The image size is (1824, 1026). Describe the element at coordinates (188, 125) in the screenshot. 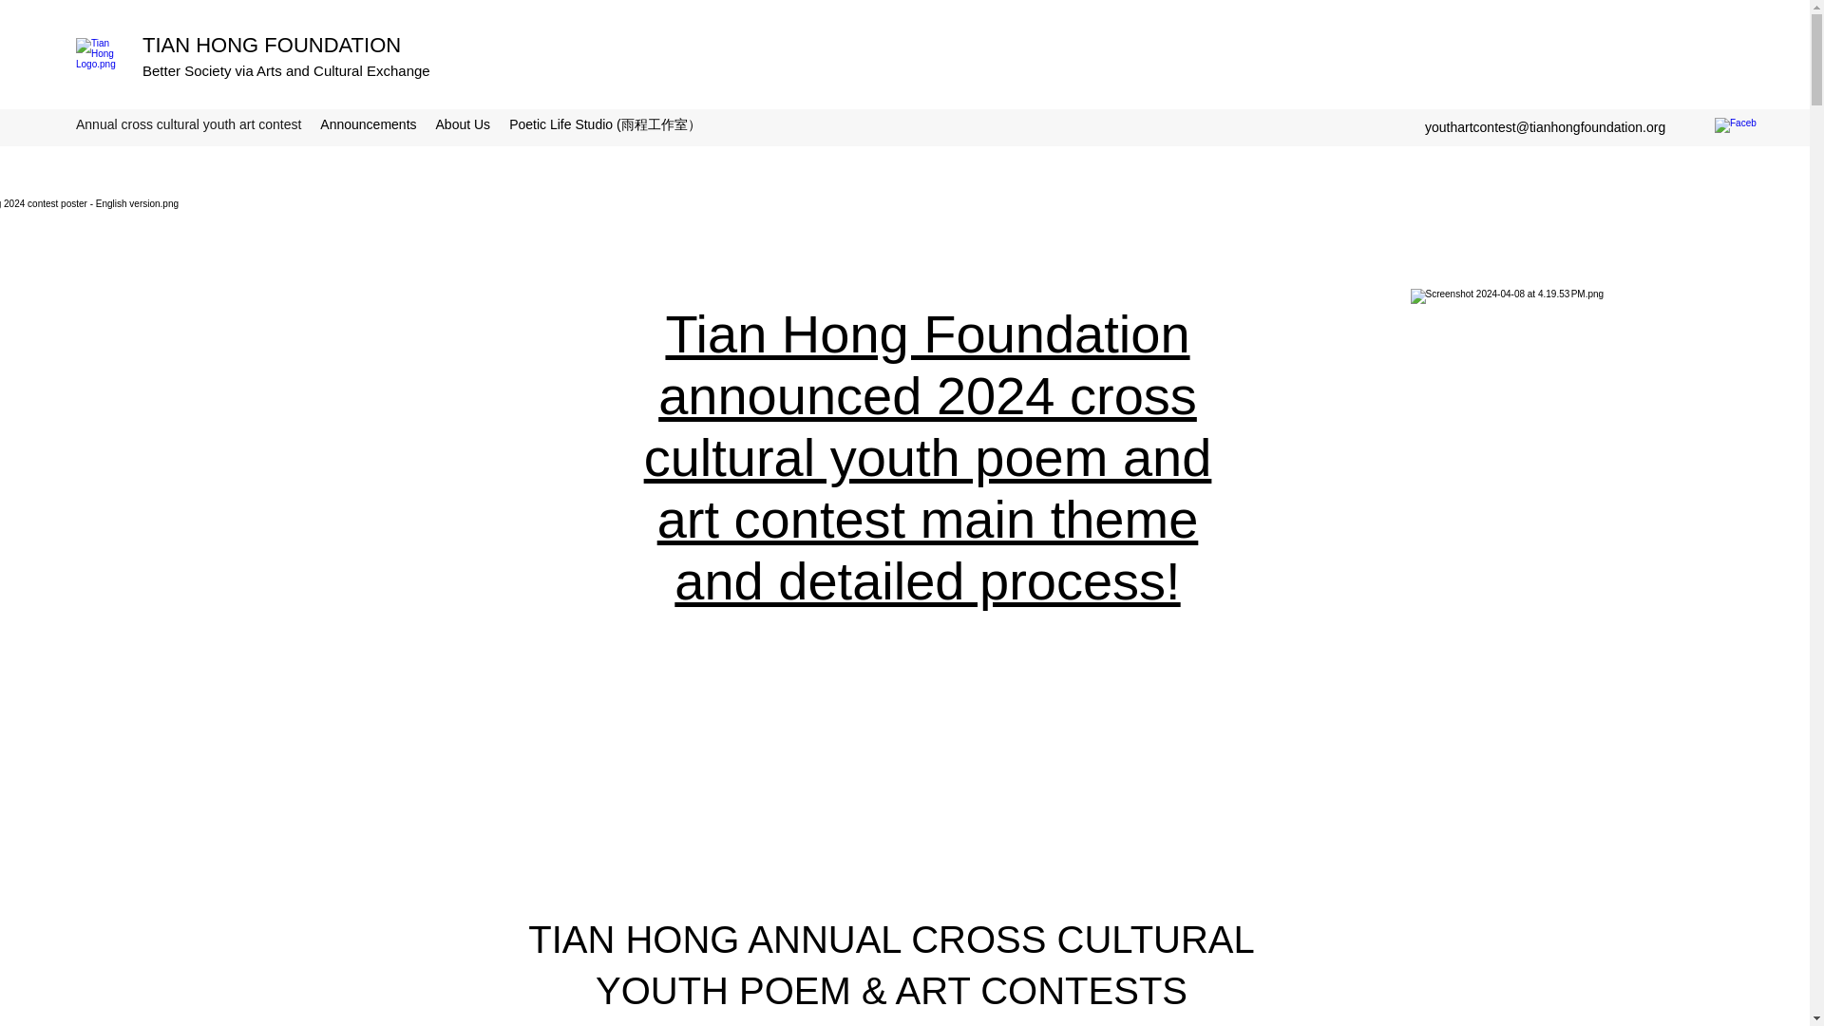

I see `Annual cross cultural youth art contest` at that location.